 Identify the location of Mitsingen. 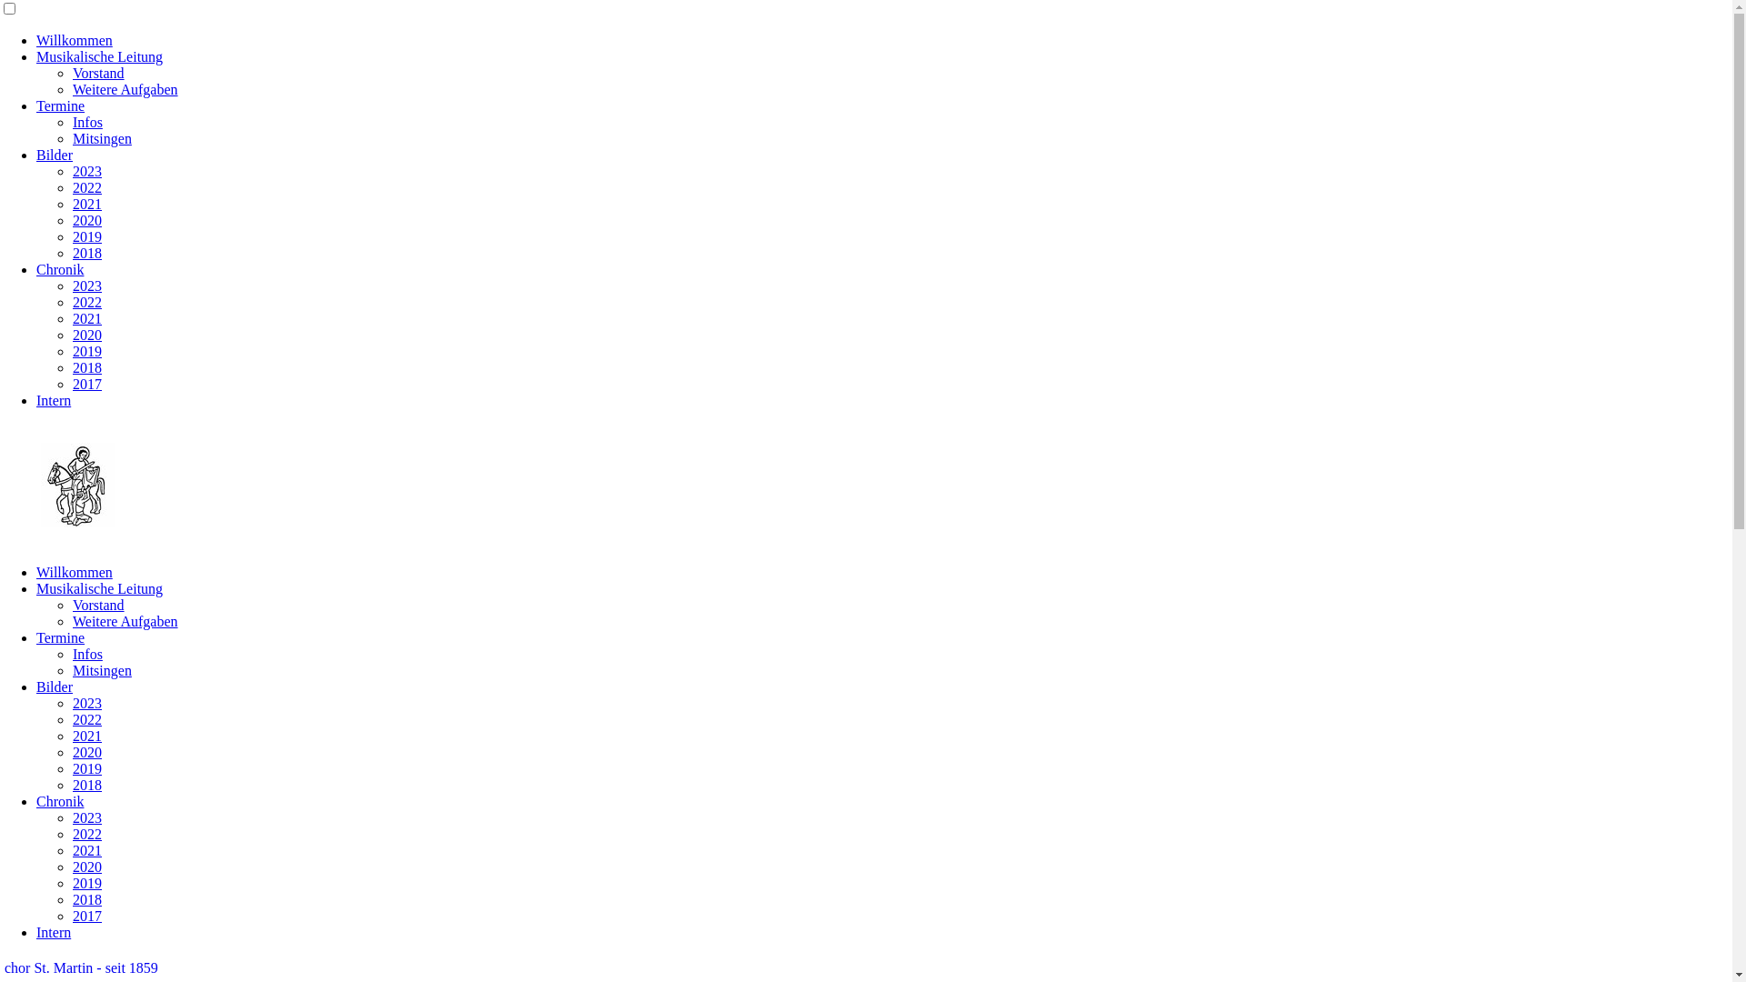
(102, 671).